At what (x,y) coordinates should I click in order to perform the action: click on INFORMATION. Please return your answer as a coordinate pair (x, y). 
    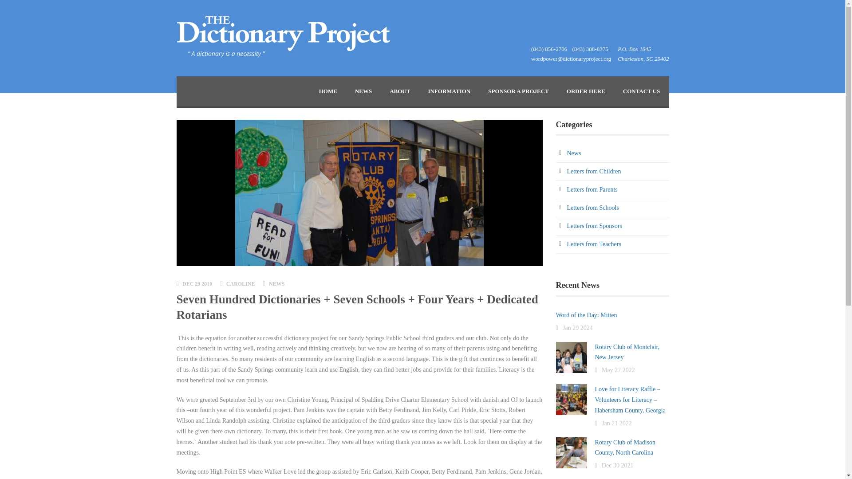
    Looking at the image, I should click on (449, 91).